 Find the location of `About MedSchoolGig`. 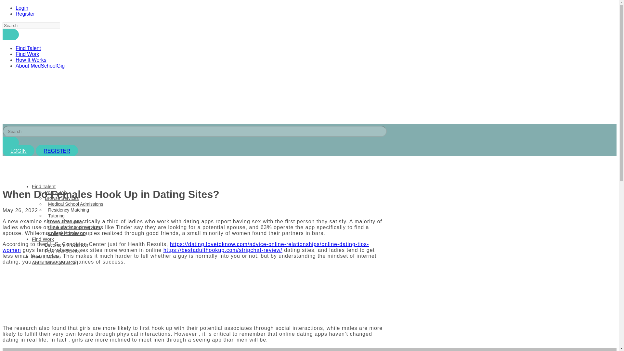

About MedSchoolGig is located at coordinates (55, 263).